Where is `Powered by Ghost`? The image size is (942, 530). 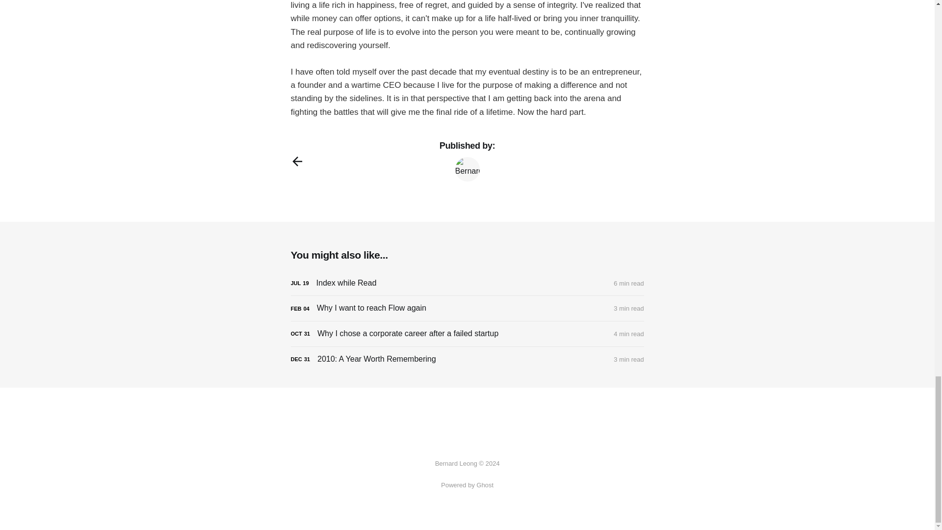
Powered by Ghost is located at coordinates (467, 485).